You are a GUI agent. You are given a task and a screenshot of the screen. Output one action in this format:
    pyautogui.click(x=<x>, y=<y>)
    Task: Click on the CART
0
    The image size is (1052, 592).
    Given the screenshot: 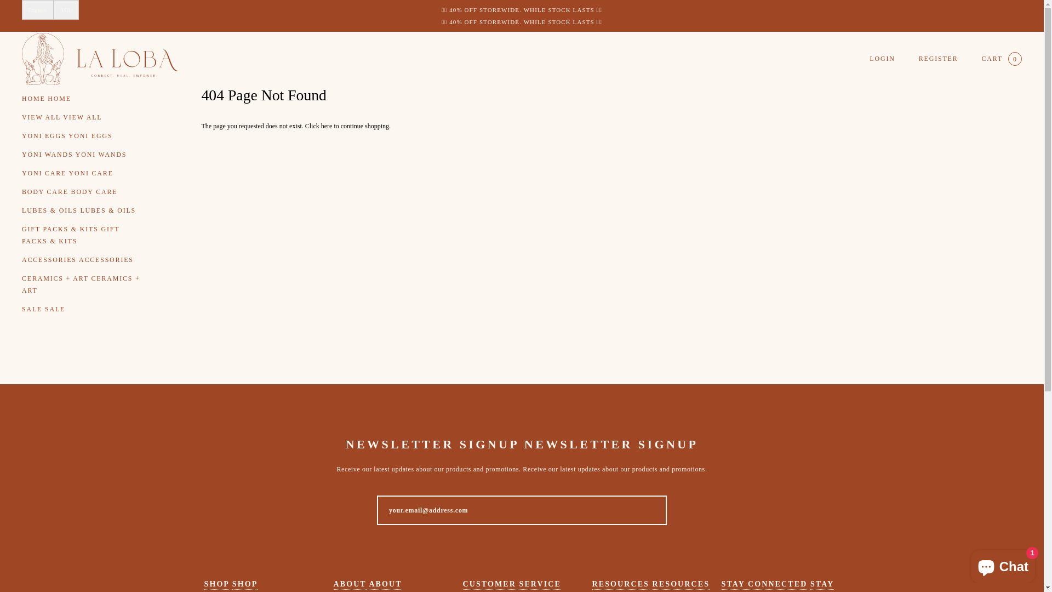 What is the action you would take?
    pyautogui.click(x=1002, y=59)
    